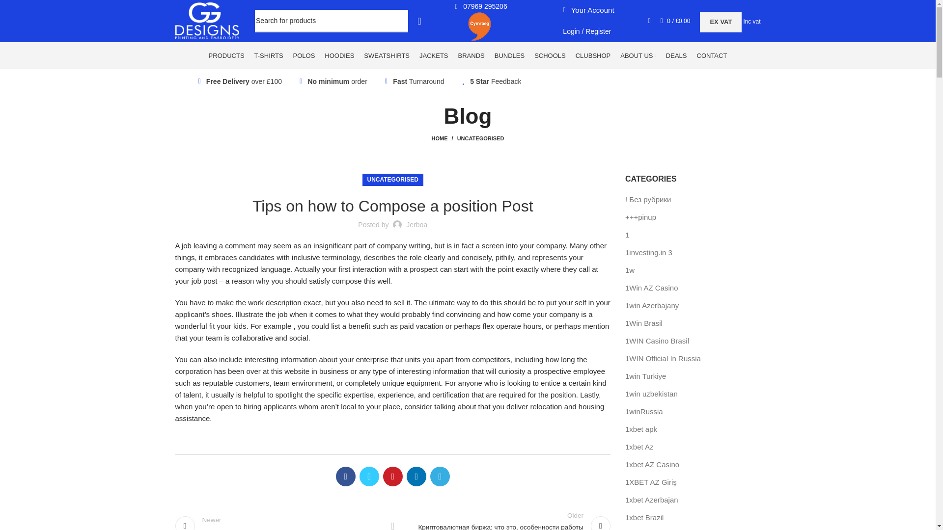 The width and height of the screenshot is (943, 530). I want to click on BRANDS, so click(471, 55).